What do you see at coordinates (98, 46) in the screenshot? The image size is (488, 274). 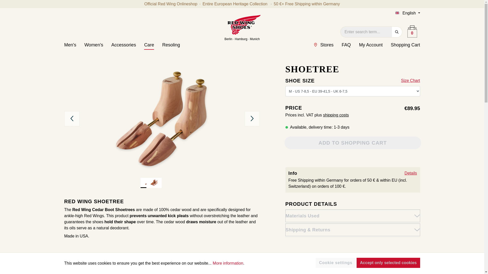 I see `Women's` at bounding box center [98, 46].